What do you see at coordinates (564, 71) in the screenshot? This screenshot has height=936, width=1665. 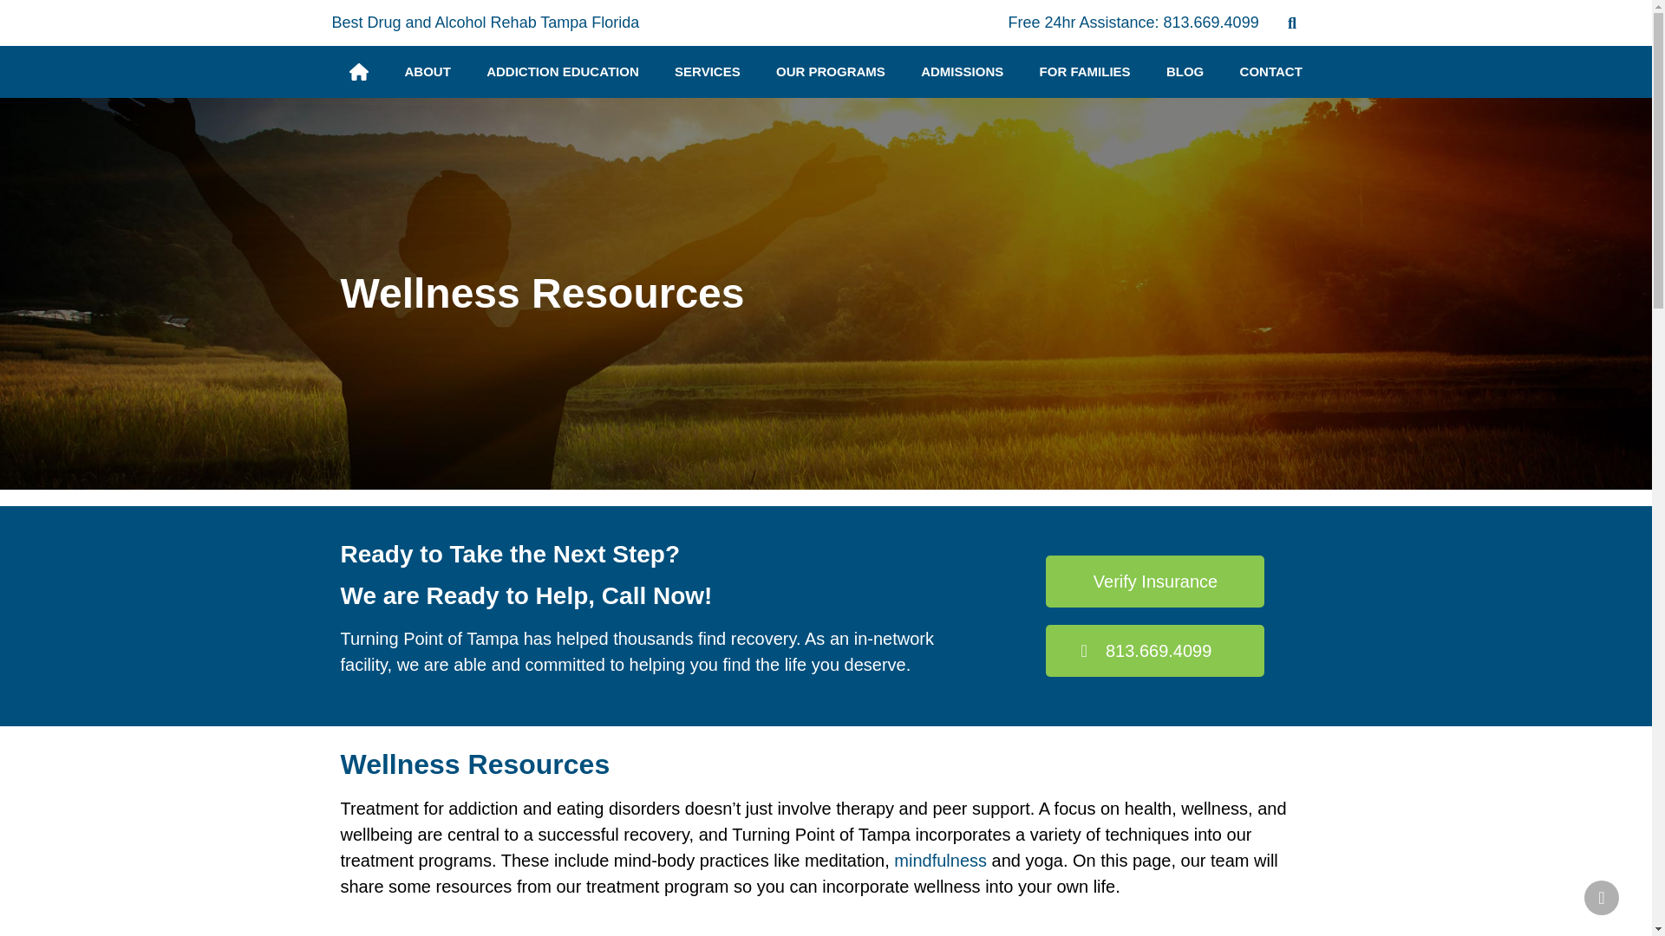 I see `ADDICTION EDUCATION` at bounding box center [564, 71].